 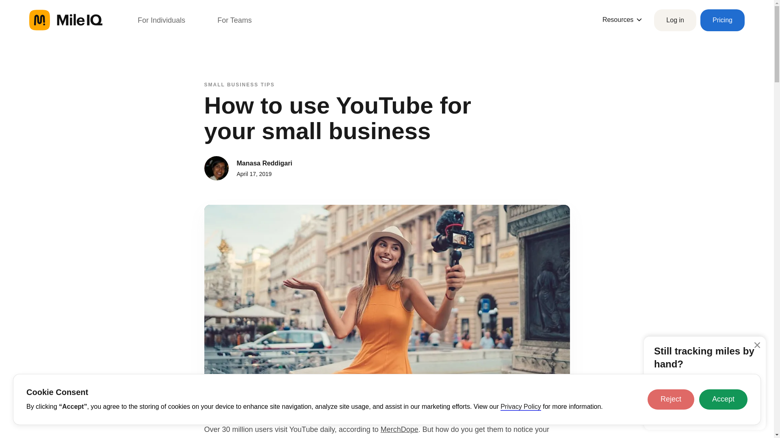 What do you see at coordinates (670, 399) in the screenshot?
I see `Reject` at bounding box center [670, 399].